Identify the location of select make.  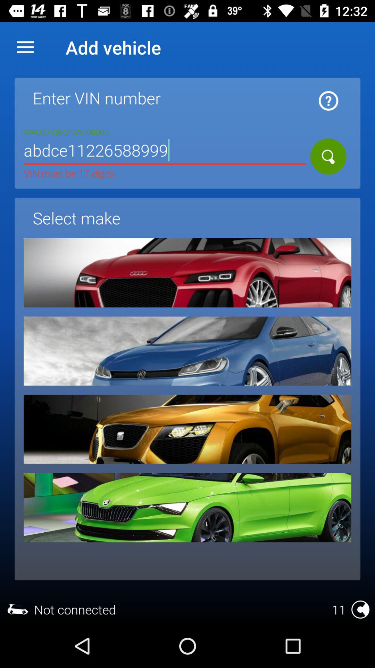
(187, 429).